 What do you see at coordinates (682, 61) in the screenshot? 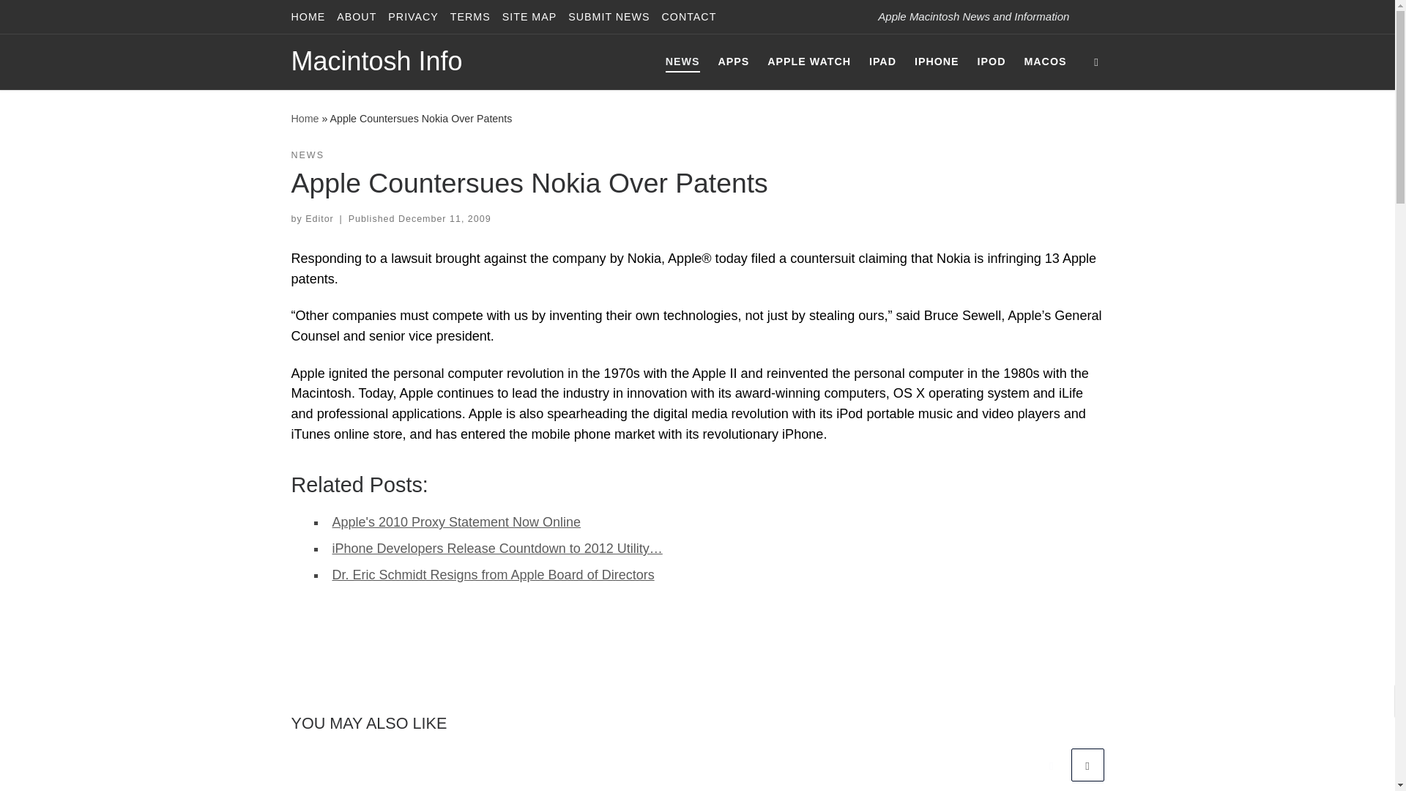
I see `NEWS` at bounding box center [682, 61].